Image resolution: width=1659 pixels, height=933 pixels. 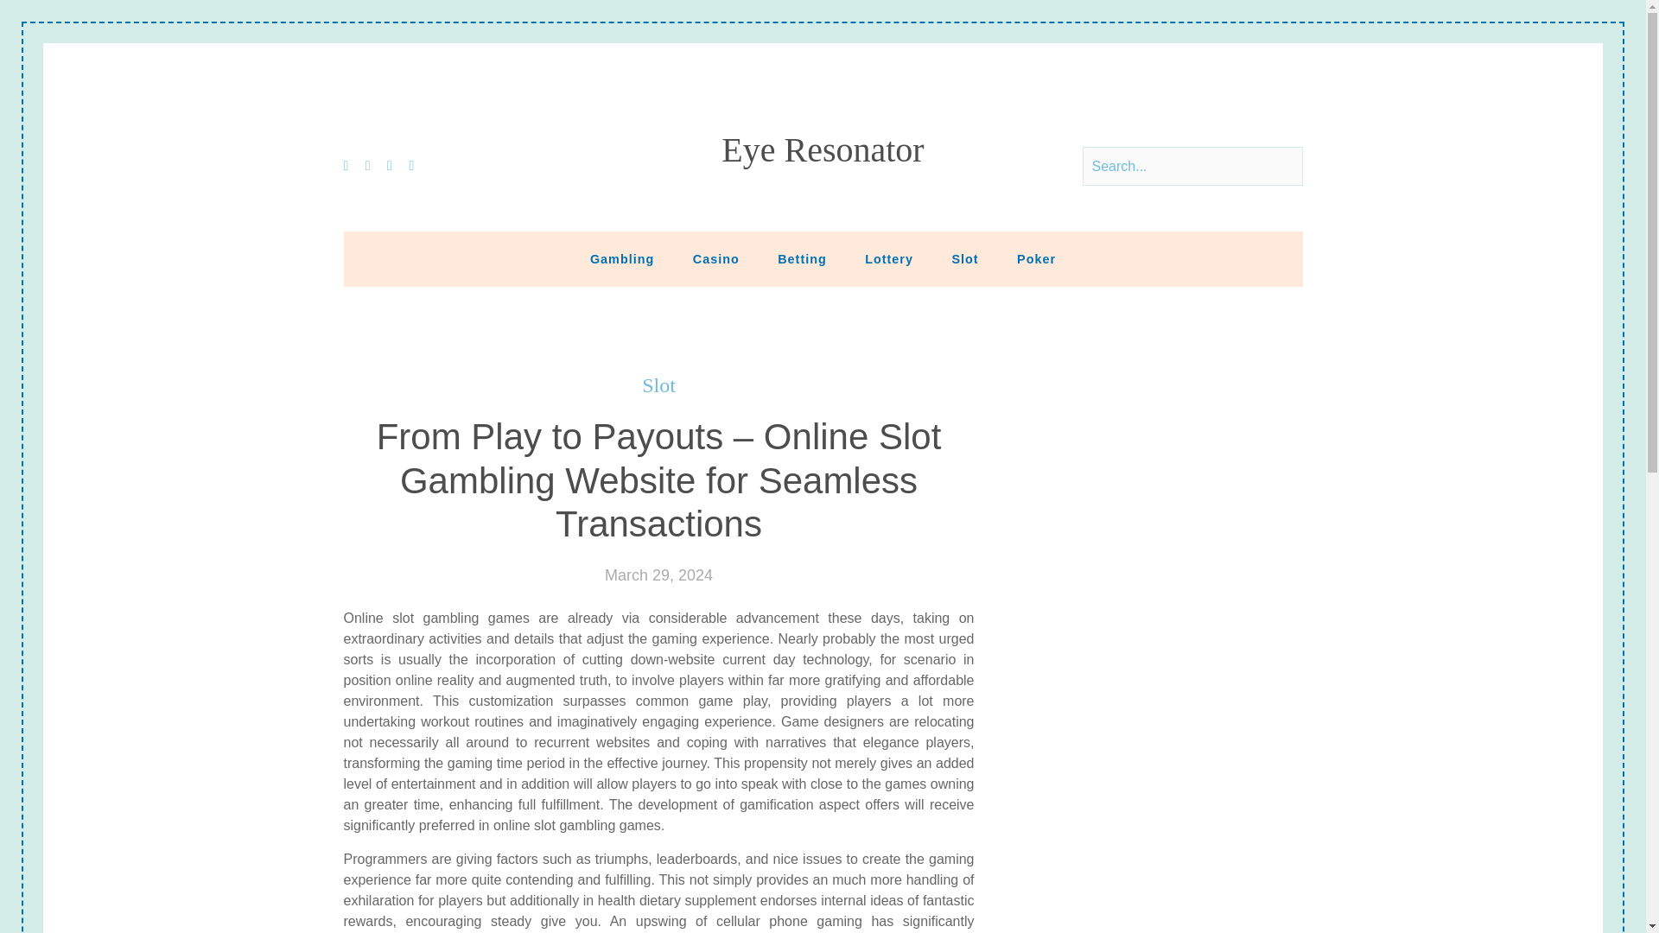 What do you see at coordinates (658, 575) in the screenshot?
I see `March 29, 2024` at bounding box center [658, 575].